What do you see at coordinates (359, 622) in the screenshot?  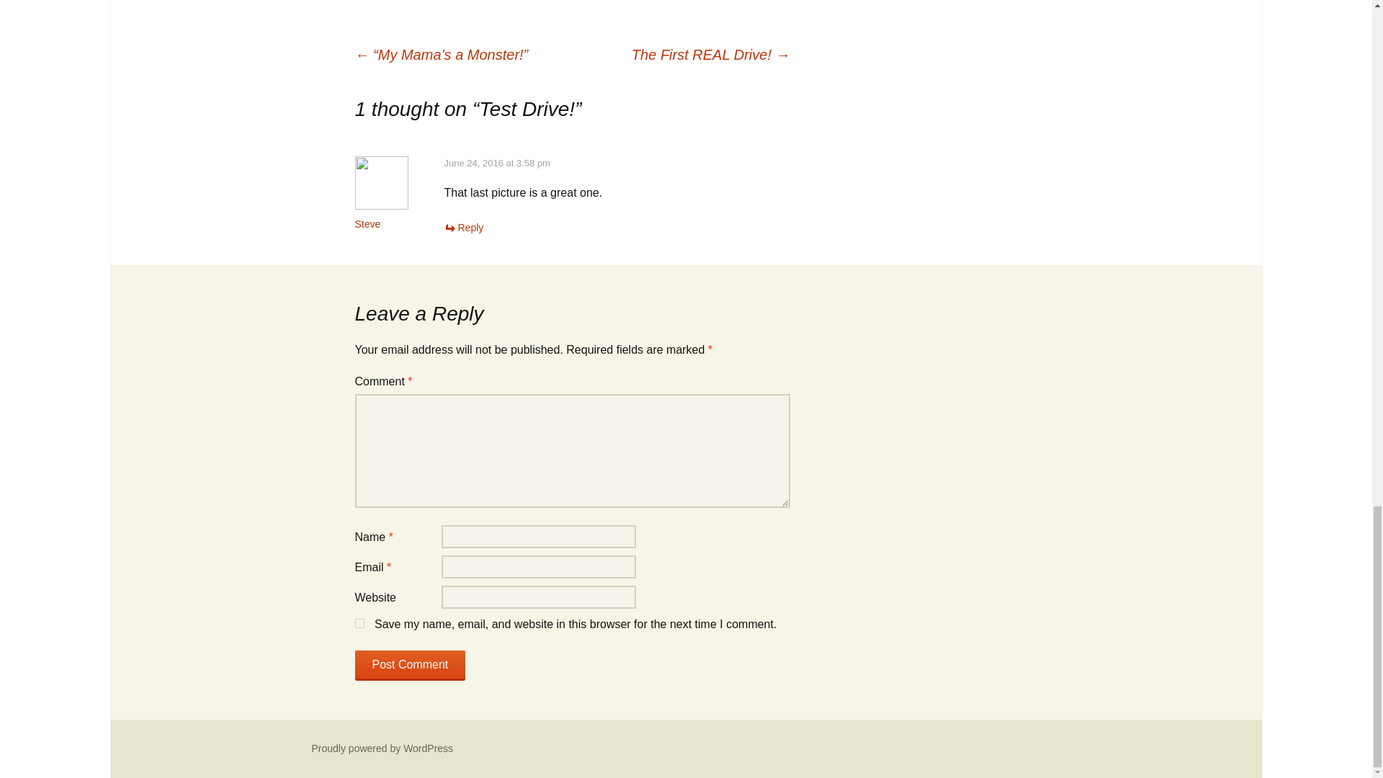 I see `yes` at bounding box center [359, 622].